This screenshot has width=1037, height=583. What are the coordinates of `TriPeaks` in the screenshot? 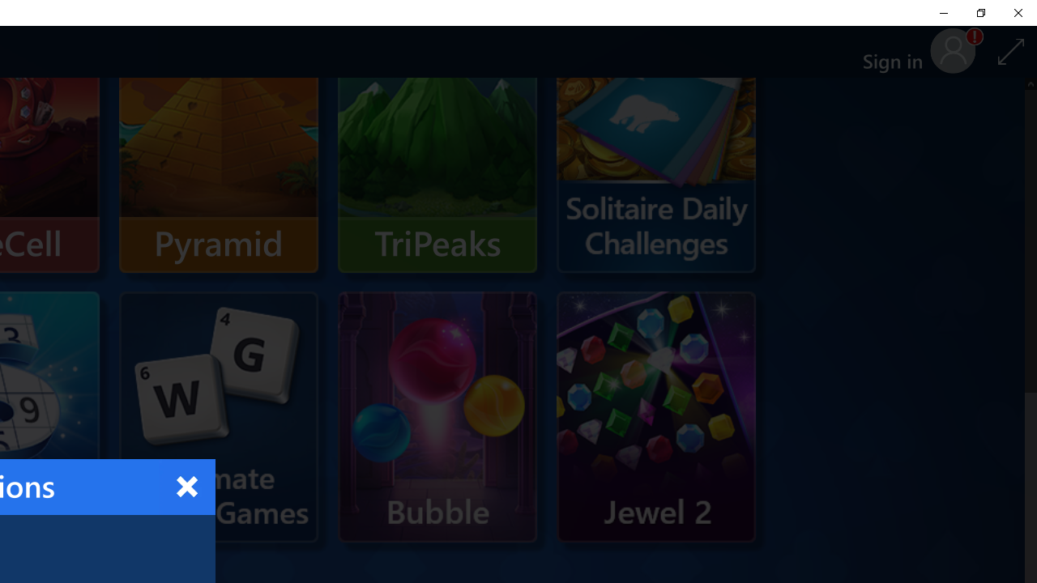 It's located at (437, 147).